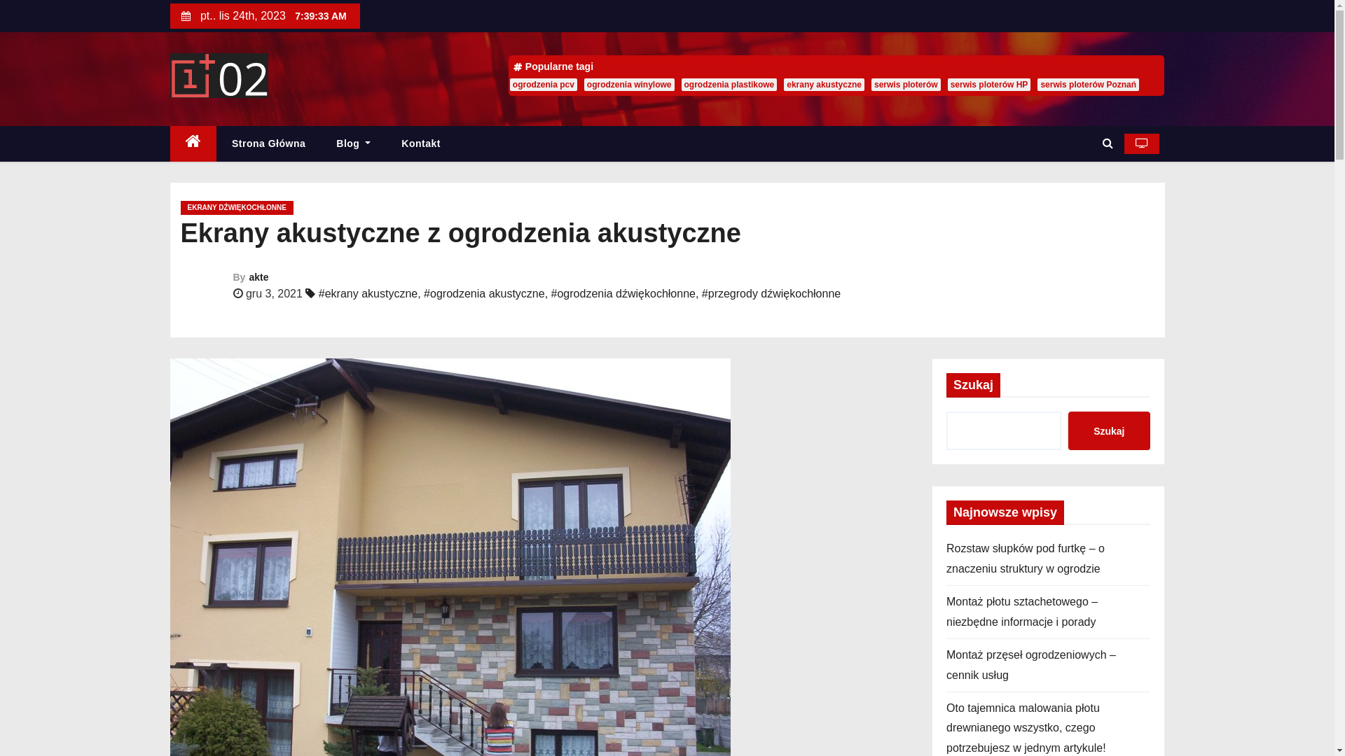  What do you see at coordinates (258, 277) in the screenshot?
I see `akte` at bounding box center [258, 277].